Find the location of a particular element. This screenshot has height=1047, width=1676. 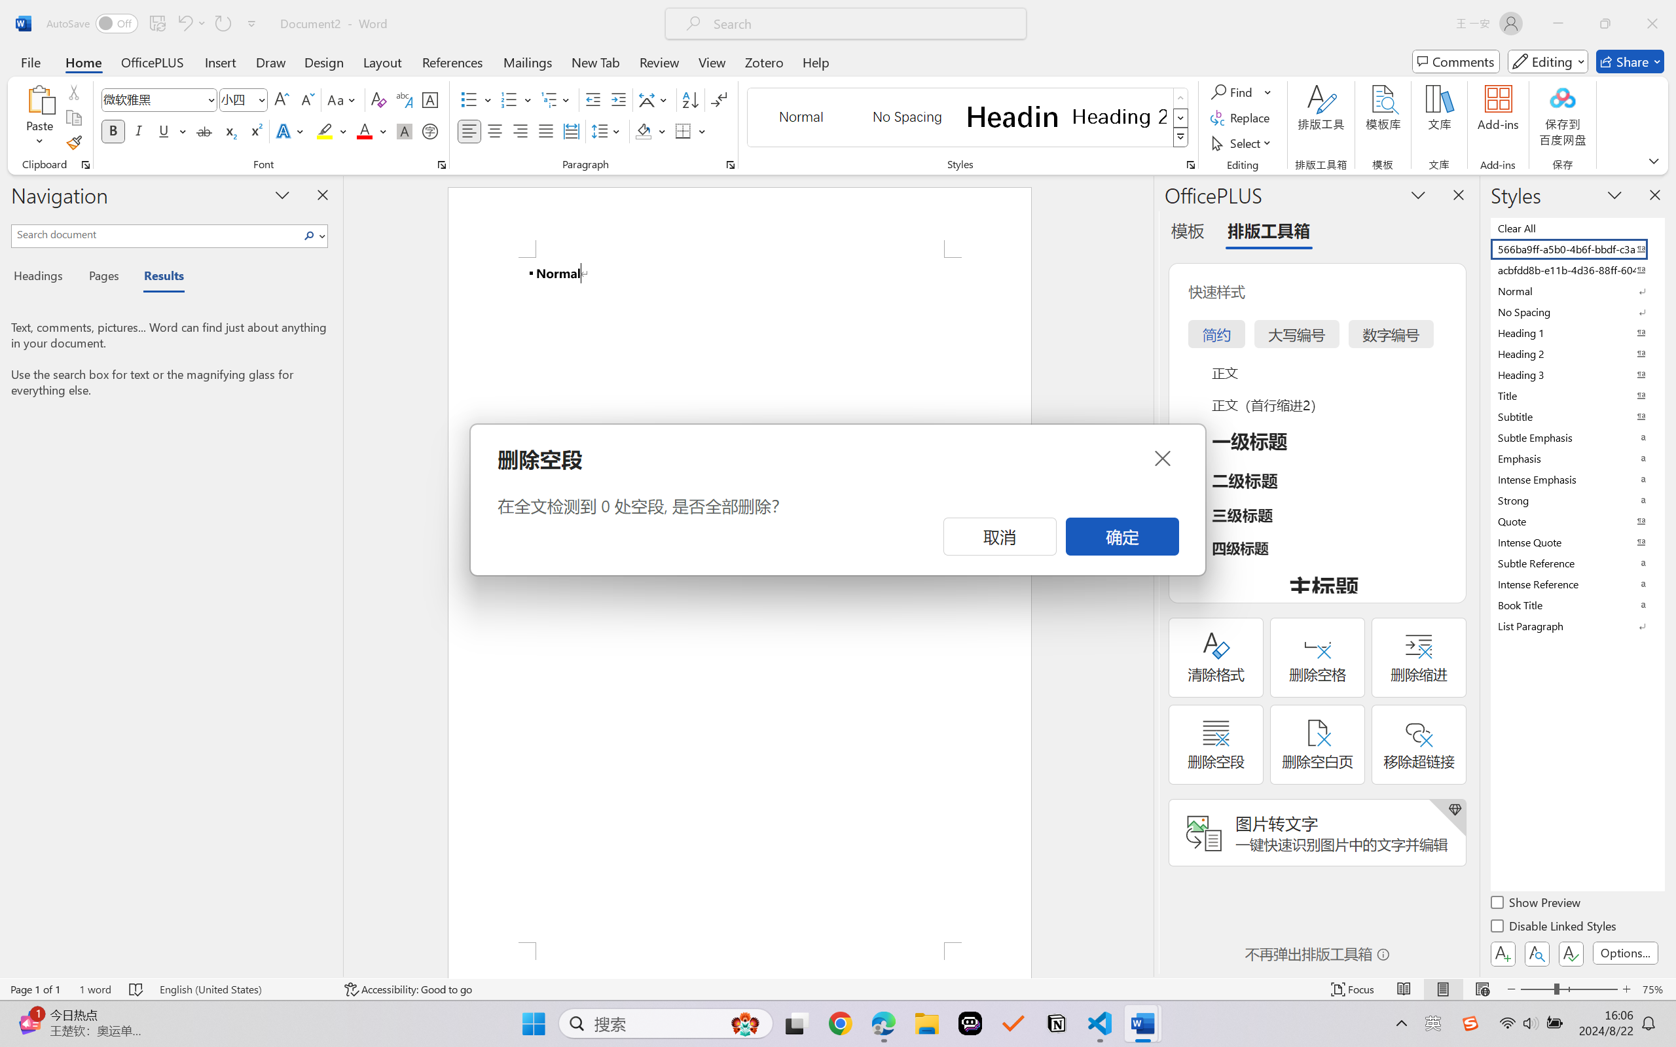

Help is located at coordinates (815, 62).